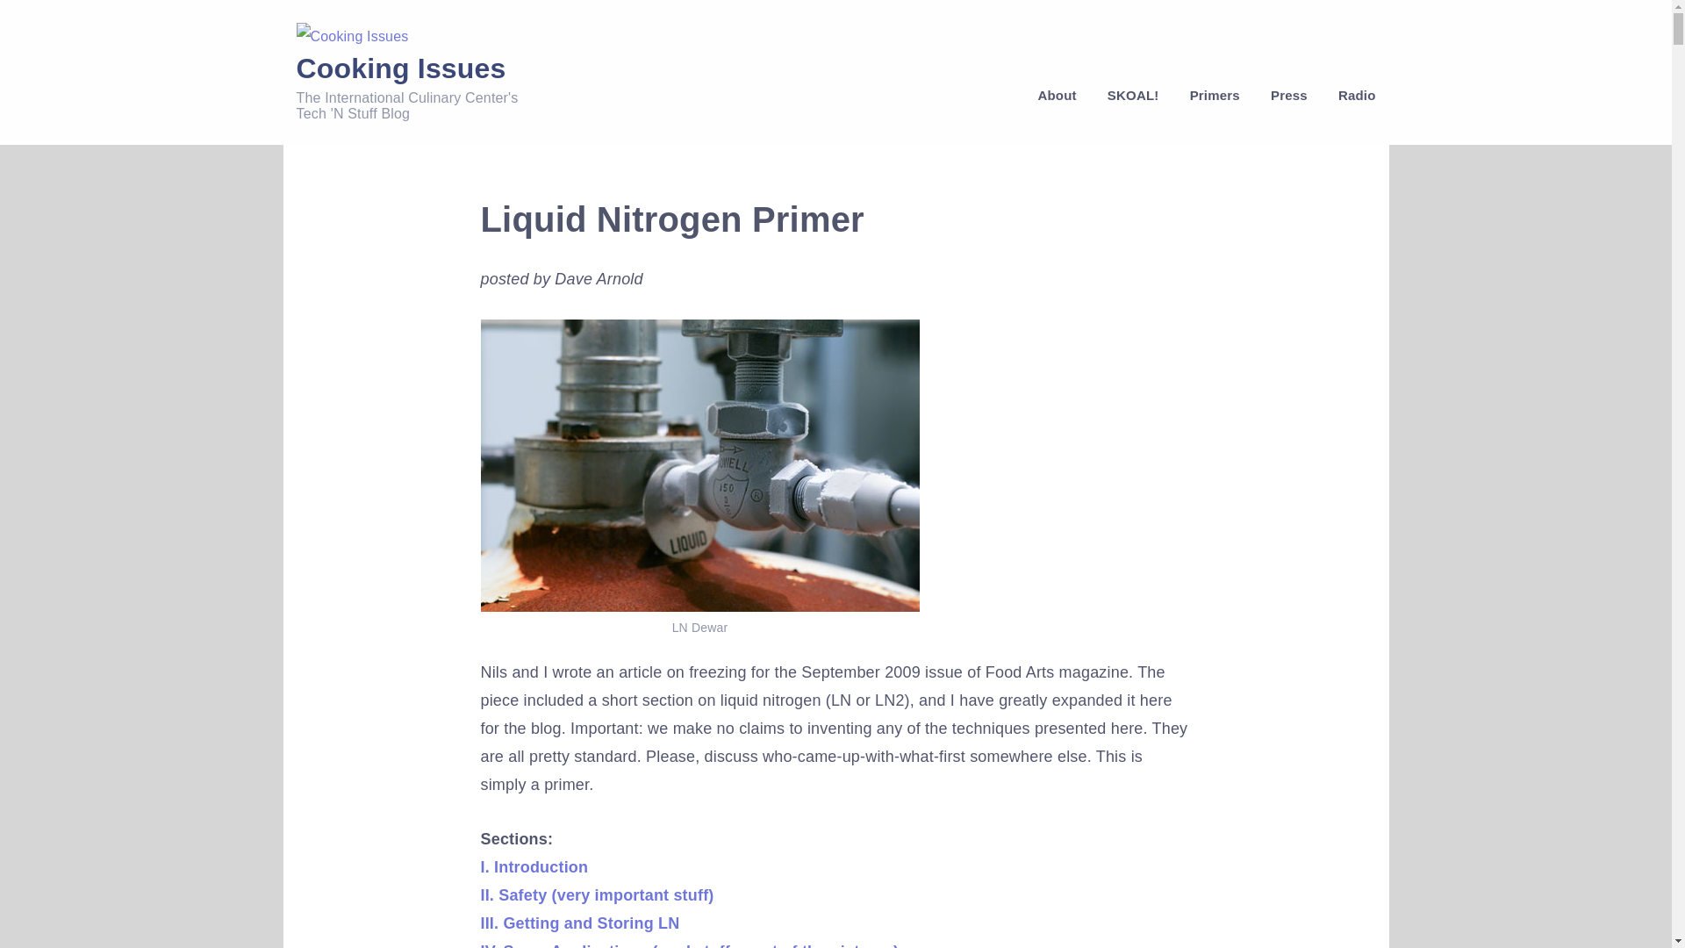 This screenshot has height=948, width=1685. Describe the element at coordinates (1215, 95) in the screenshot. I see `Primers` at that location.